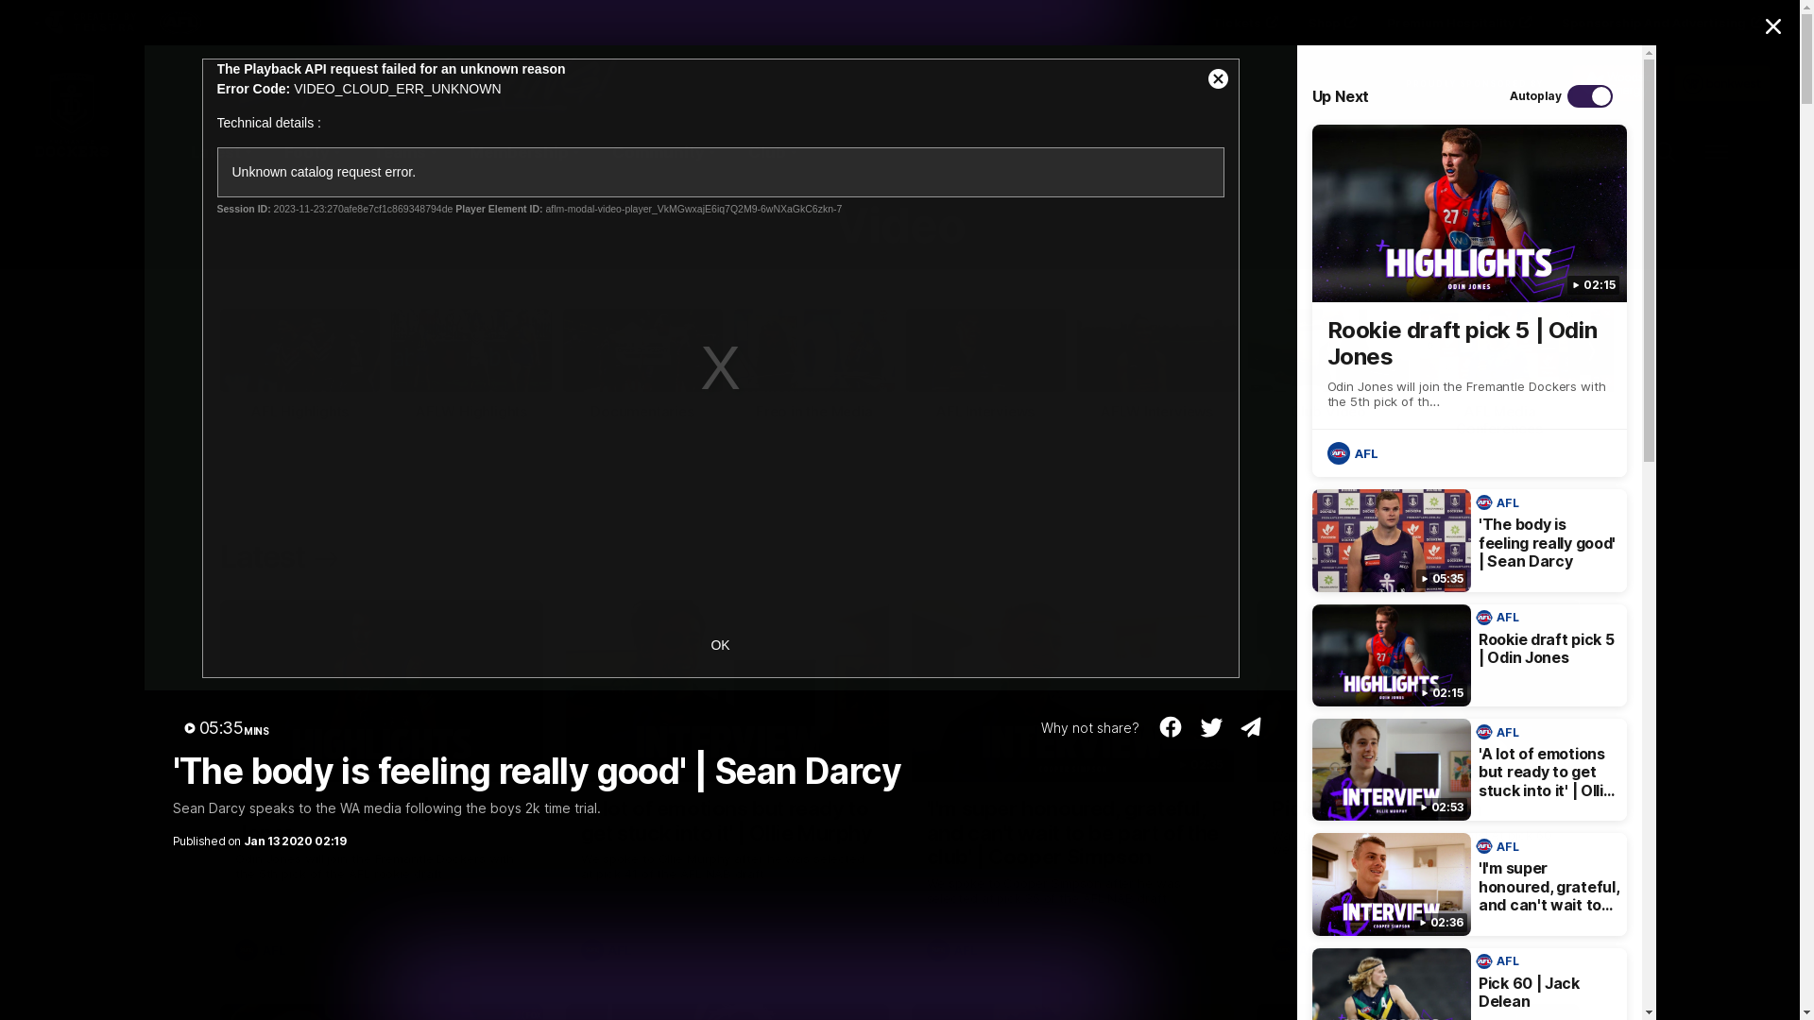 The image size is (1814, 1020). What do you see at coordinates (1330, 23) in the screenshot?
I see `Shop` at bounding box center [1330, 23].